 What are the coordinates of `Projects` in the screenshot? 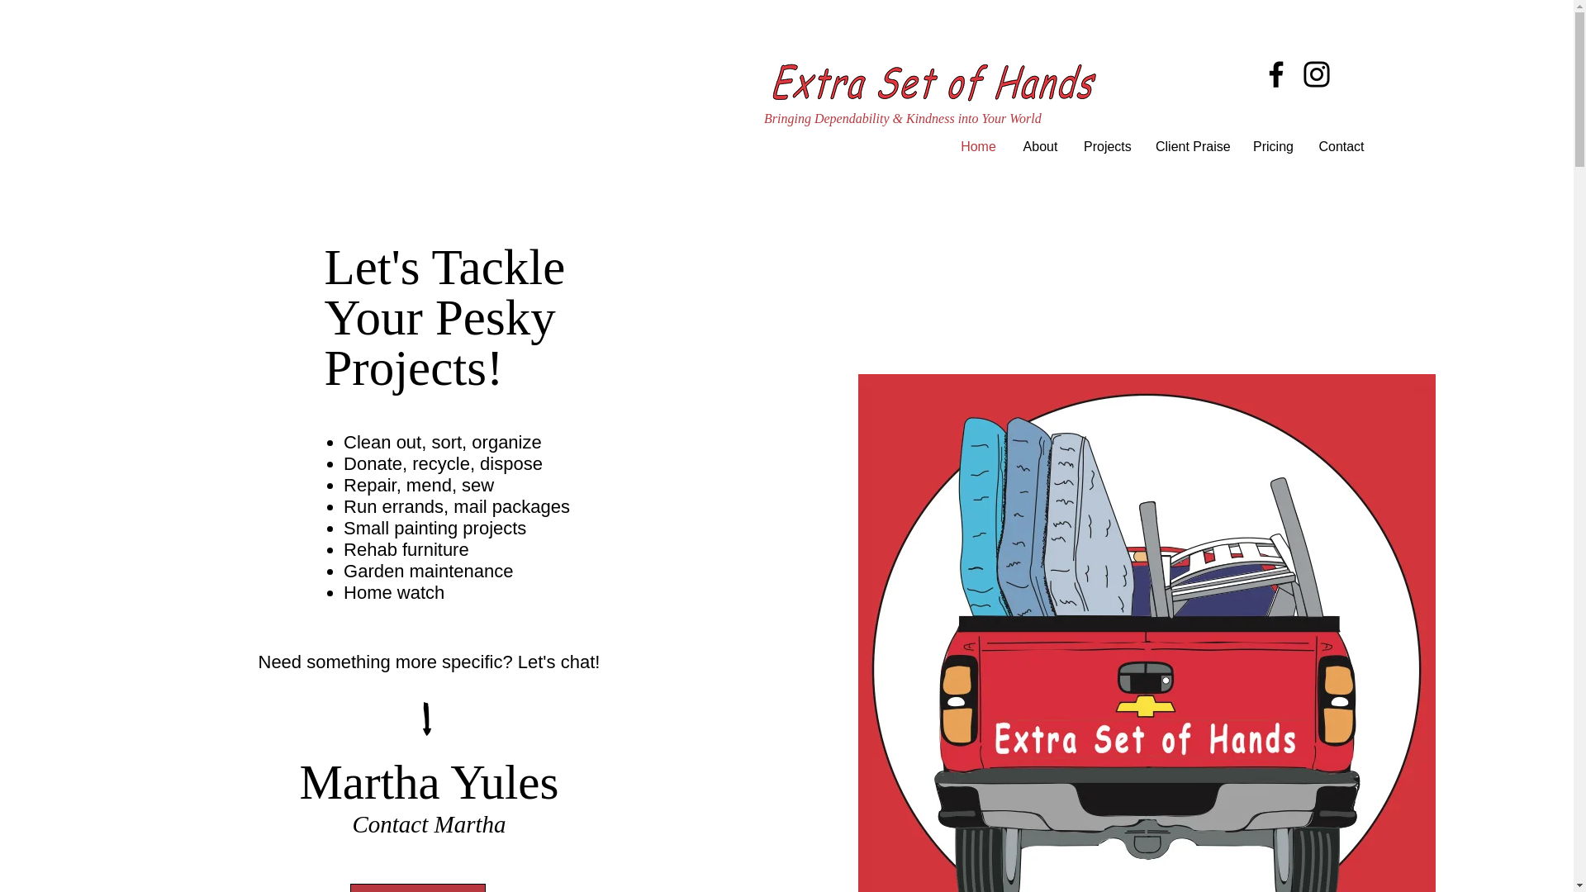 It's located at (1107, 147).